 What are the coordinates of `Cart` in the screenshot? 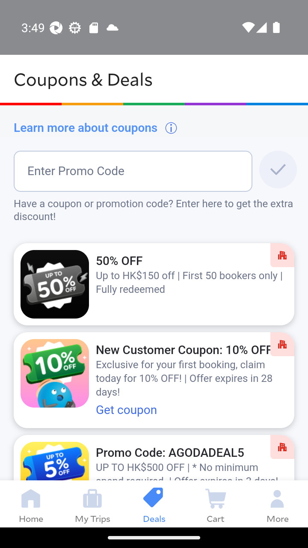 It's located at (216, 503).